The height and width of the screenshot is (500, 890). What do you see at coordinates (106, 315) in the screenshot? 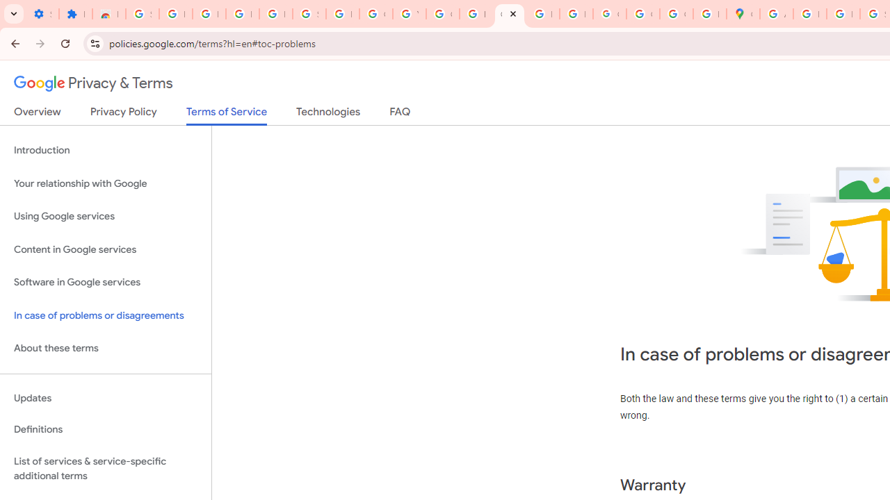
I see `In case of problems or disagreements` at bounding box center [106, 315].